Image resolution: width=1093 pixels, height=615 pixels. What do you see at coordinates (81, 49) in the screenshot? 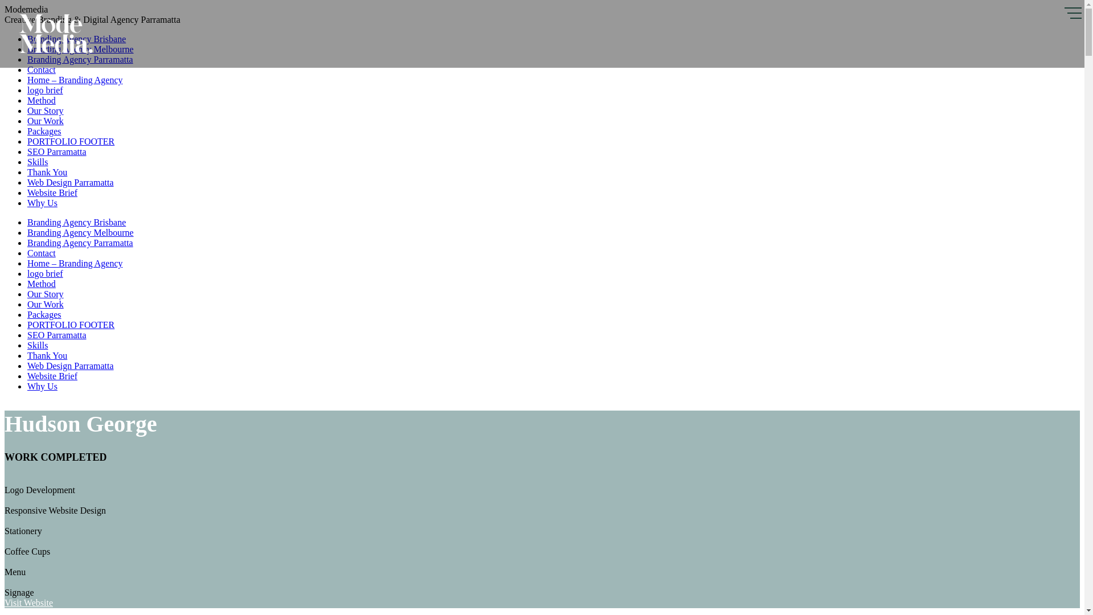
I see `Branding Agency Melbourne` at bounding box center [81, 49].